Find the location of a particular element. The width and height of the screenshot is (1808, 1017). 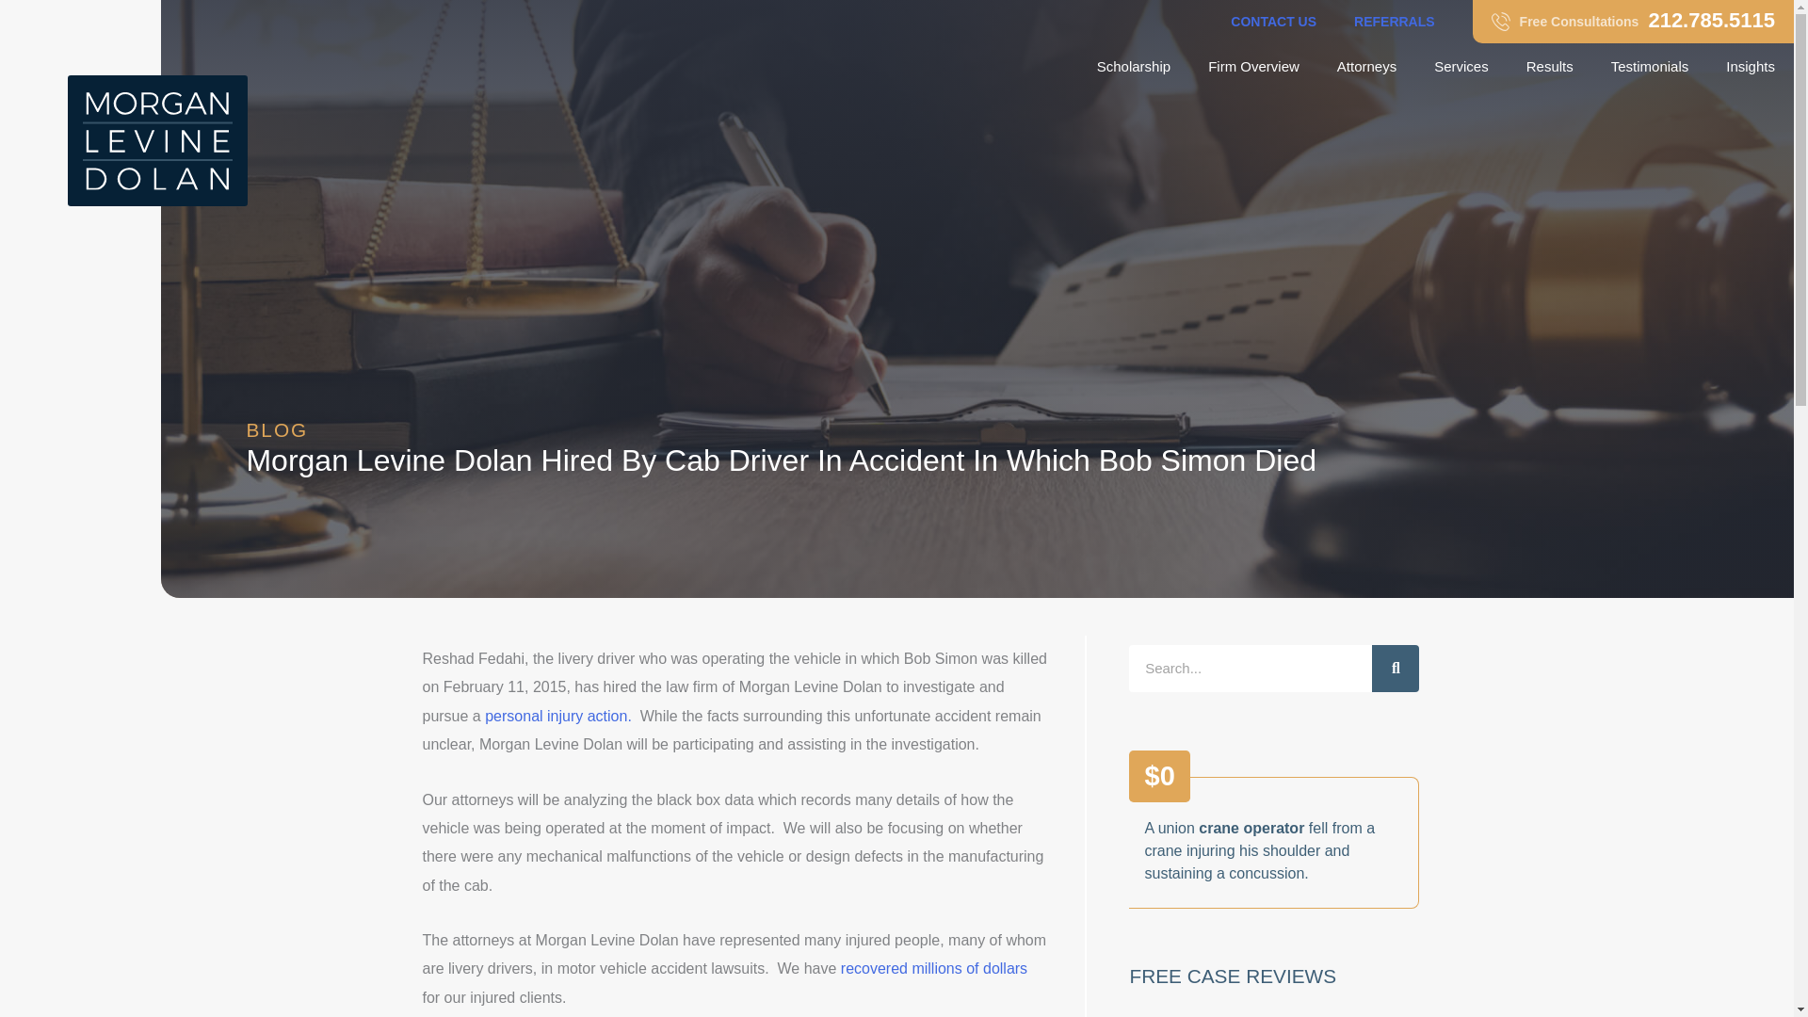

Scholarship is located at coordinates (1134, 67).